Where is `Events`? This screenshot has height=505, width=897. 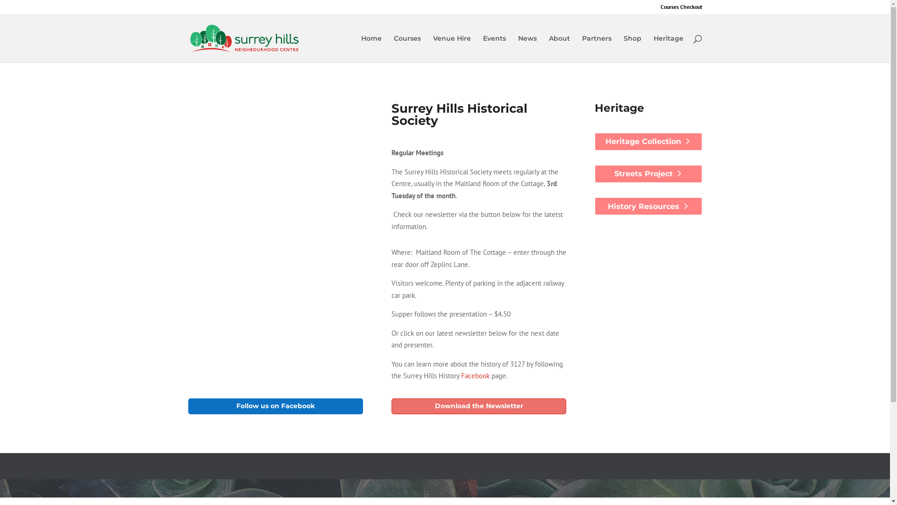 Events is located at coordinates (494, 49).